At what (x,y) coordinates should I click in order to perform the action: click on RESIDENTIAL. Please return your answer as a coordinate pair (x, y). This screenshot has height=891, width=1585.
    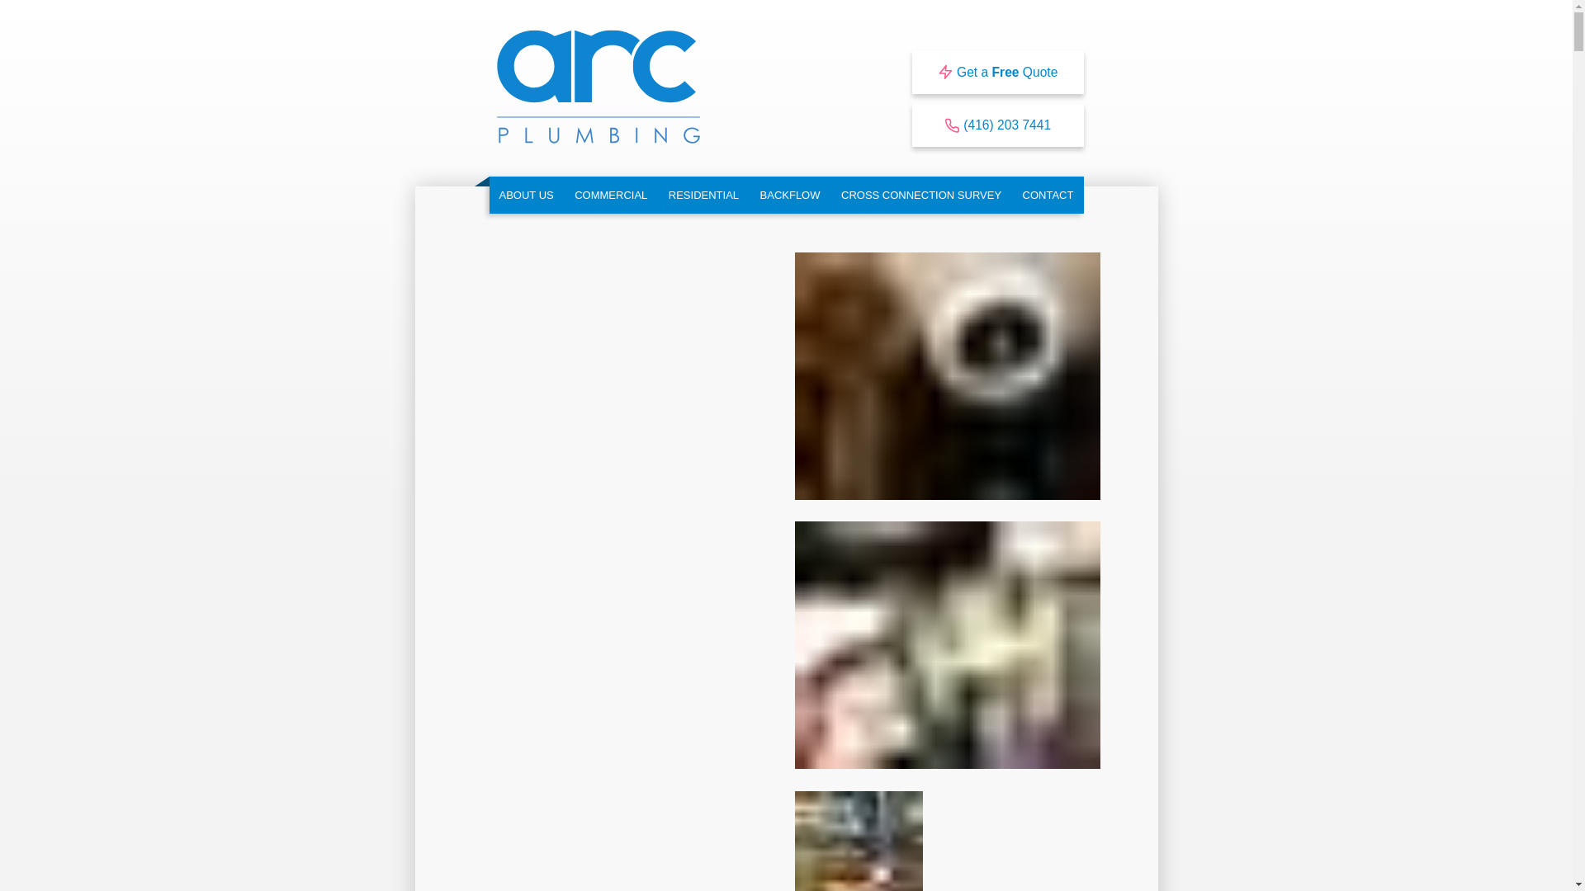
    Looking at the image, I should click on (703, 195).